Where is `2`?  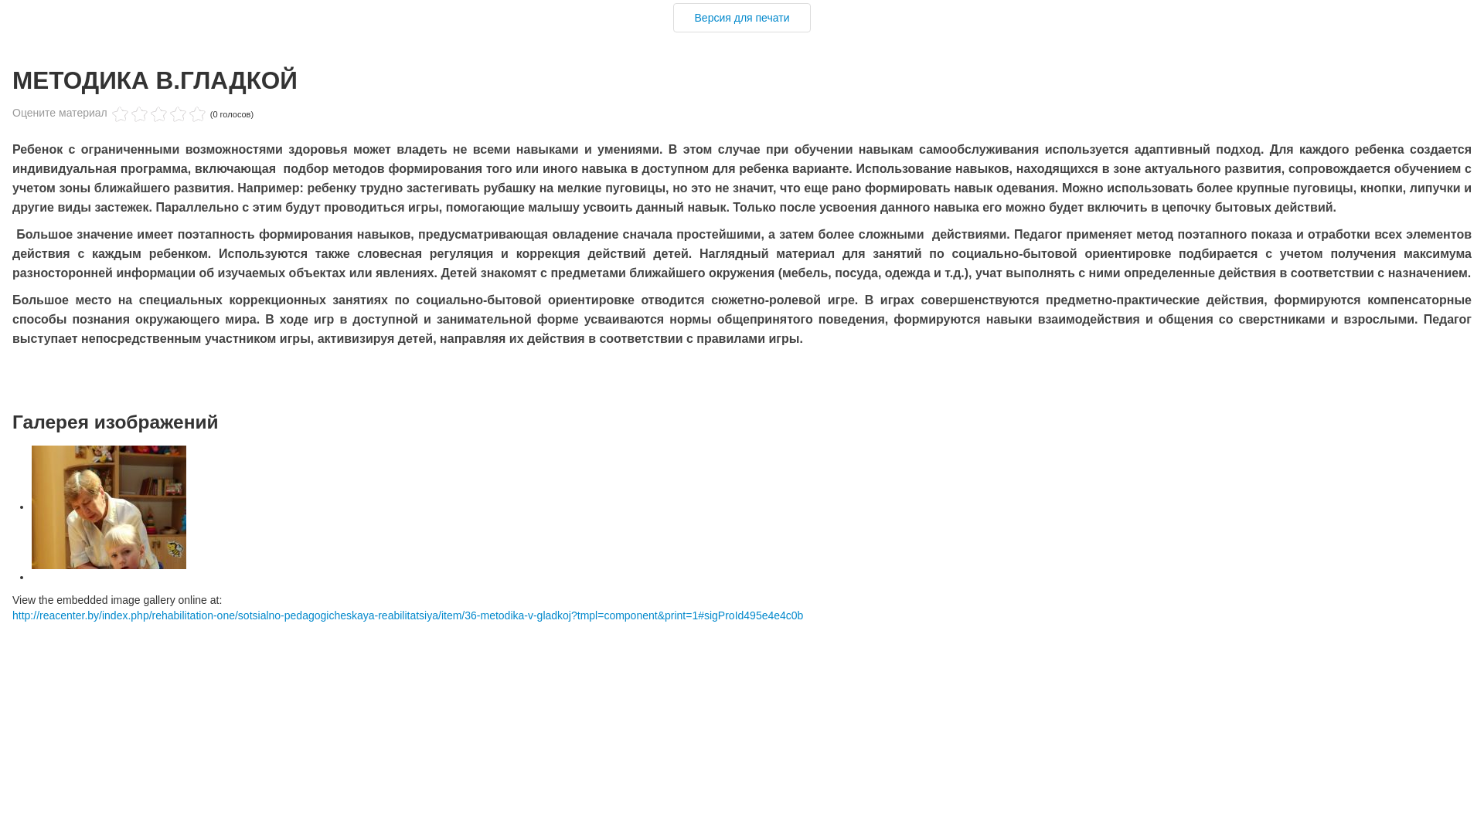 2 is located at coordinates (130, 114).